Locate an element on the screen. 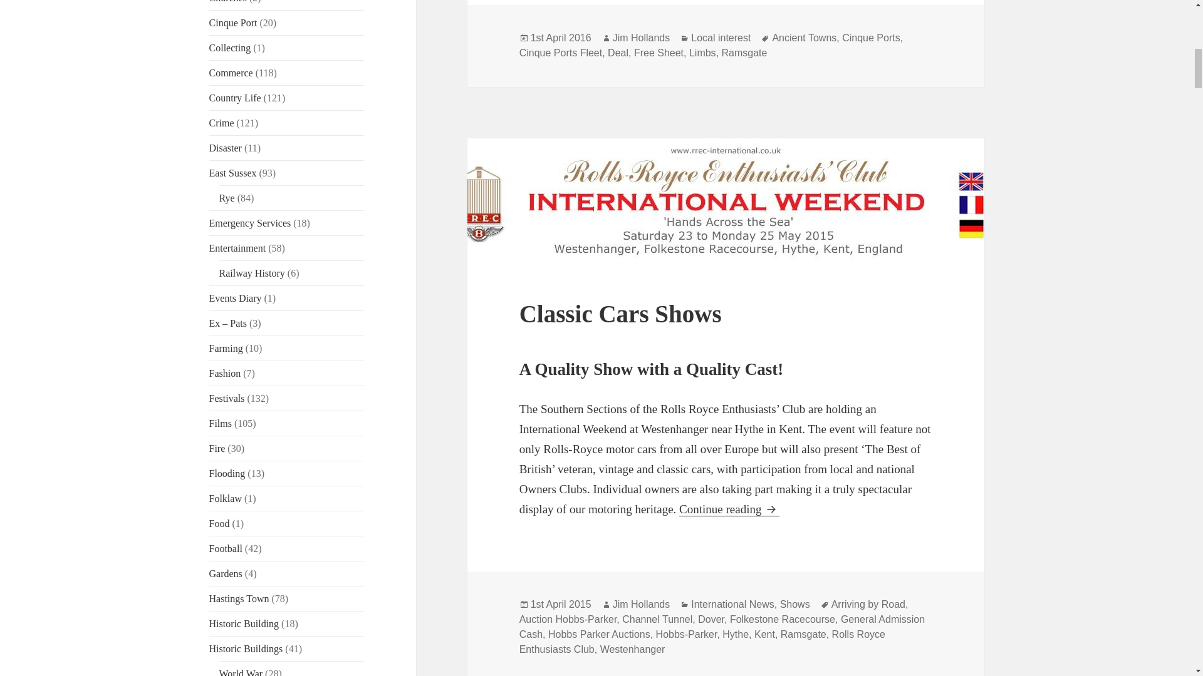  Country Life is located at coordinates (235, 98).